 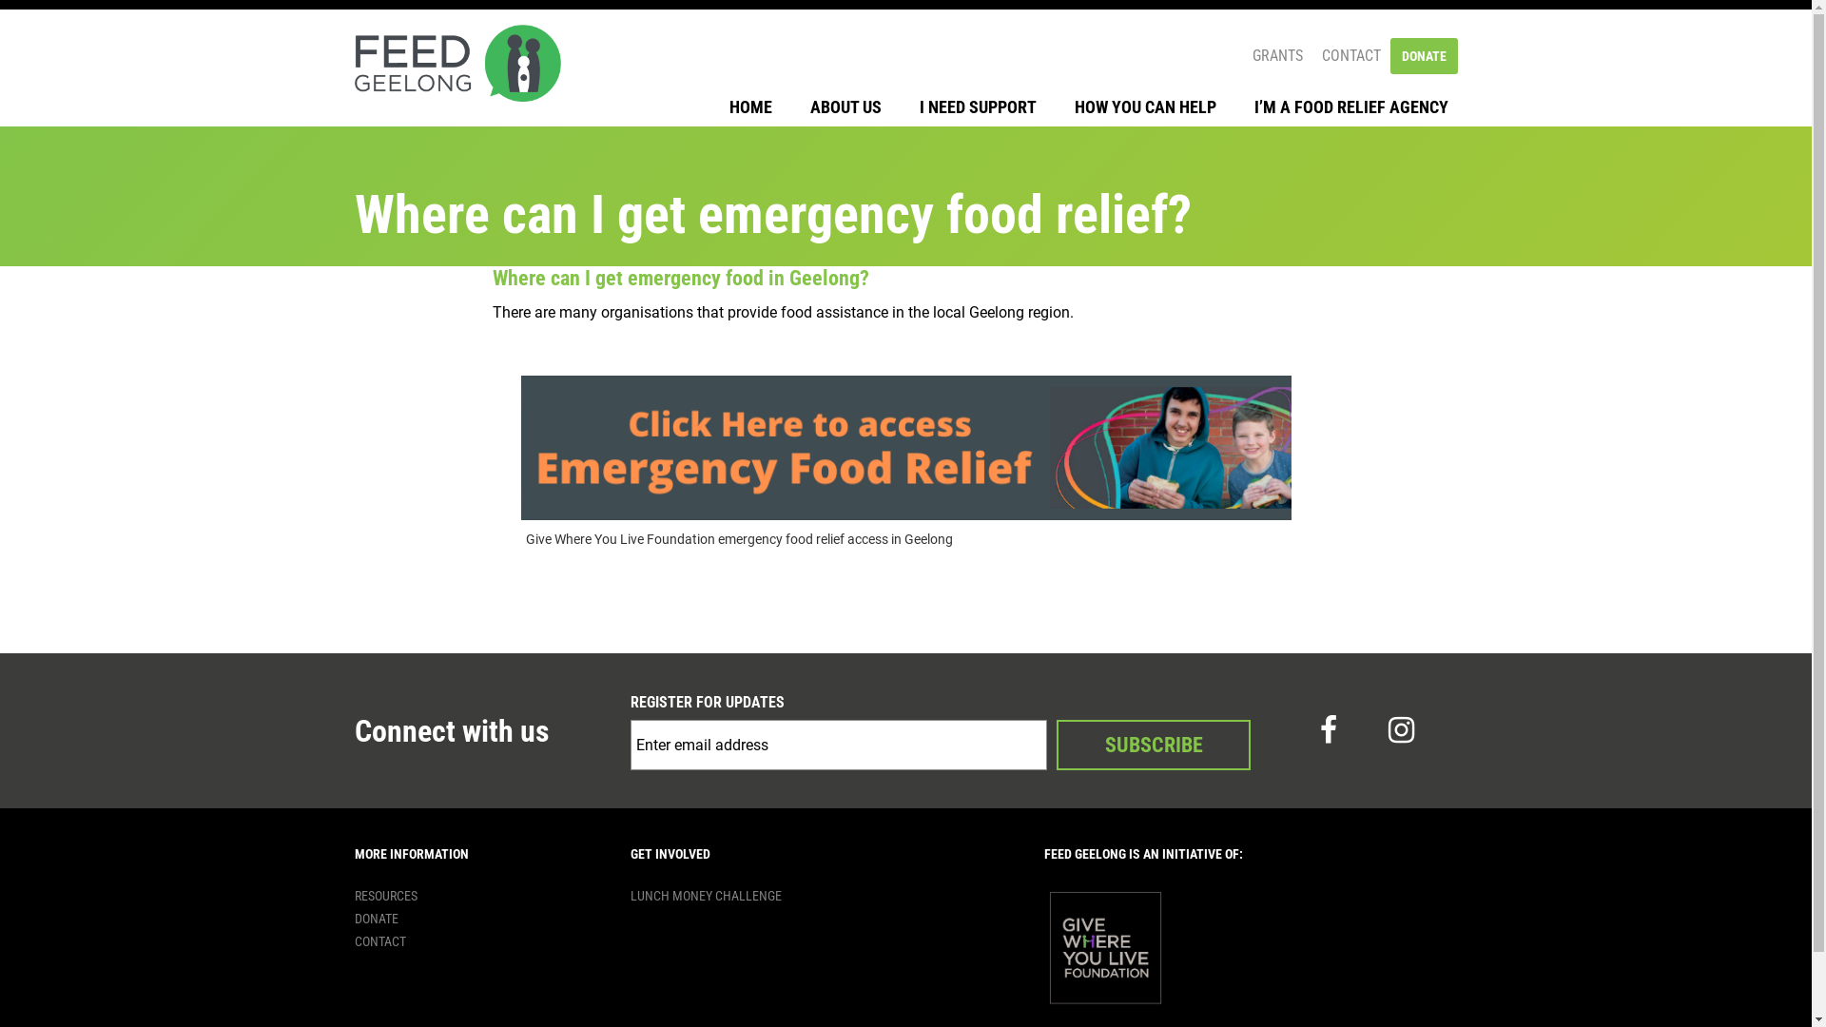 What do you see at coordinates (846, 107) in the screenshot?
I see `ABOUT US` at bounding box center [846, 107].